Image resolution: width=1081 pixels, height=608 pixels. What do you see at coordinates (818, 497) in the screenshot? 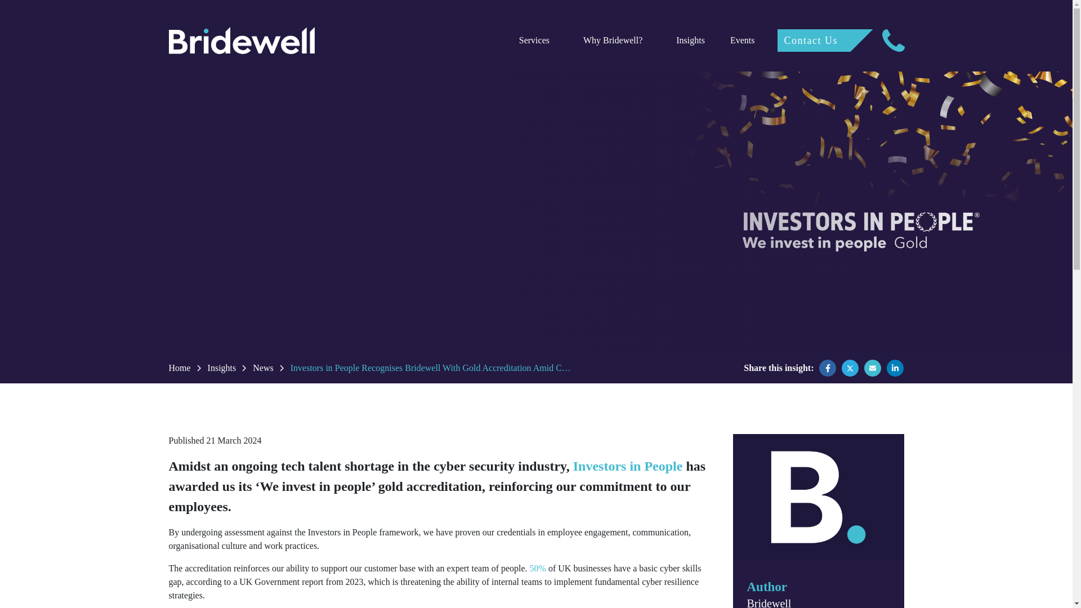
I see `Bridewell logo` at bounding box center [818, 497].